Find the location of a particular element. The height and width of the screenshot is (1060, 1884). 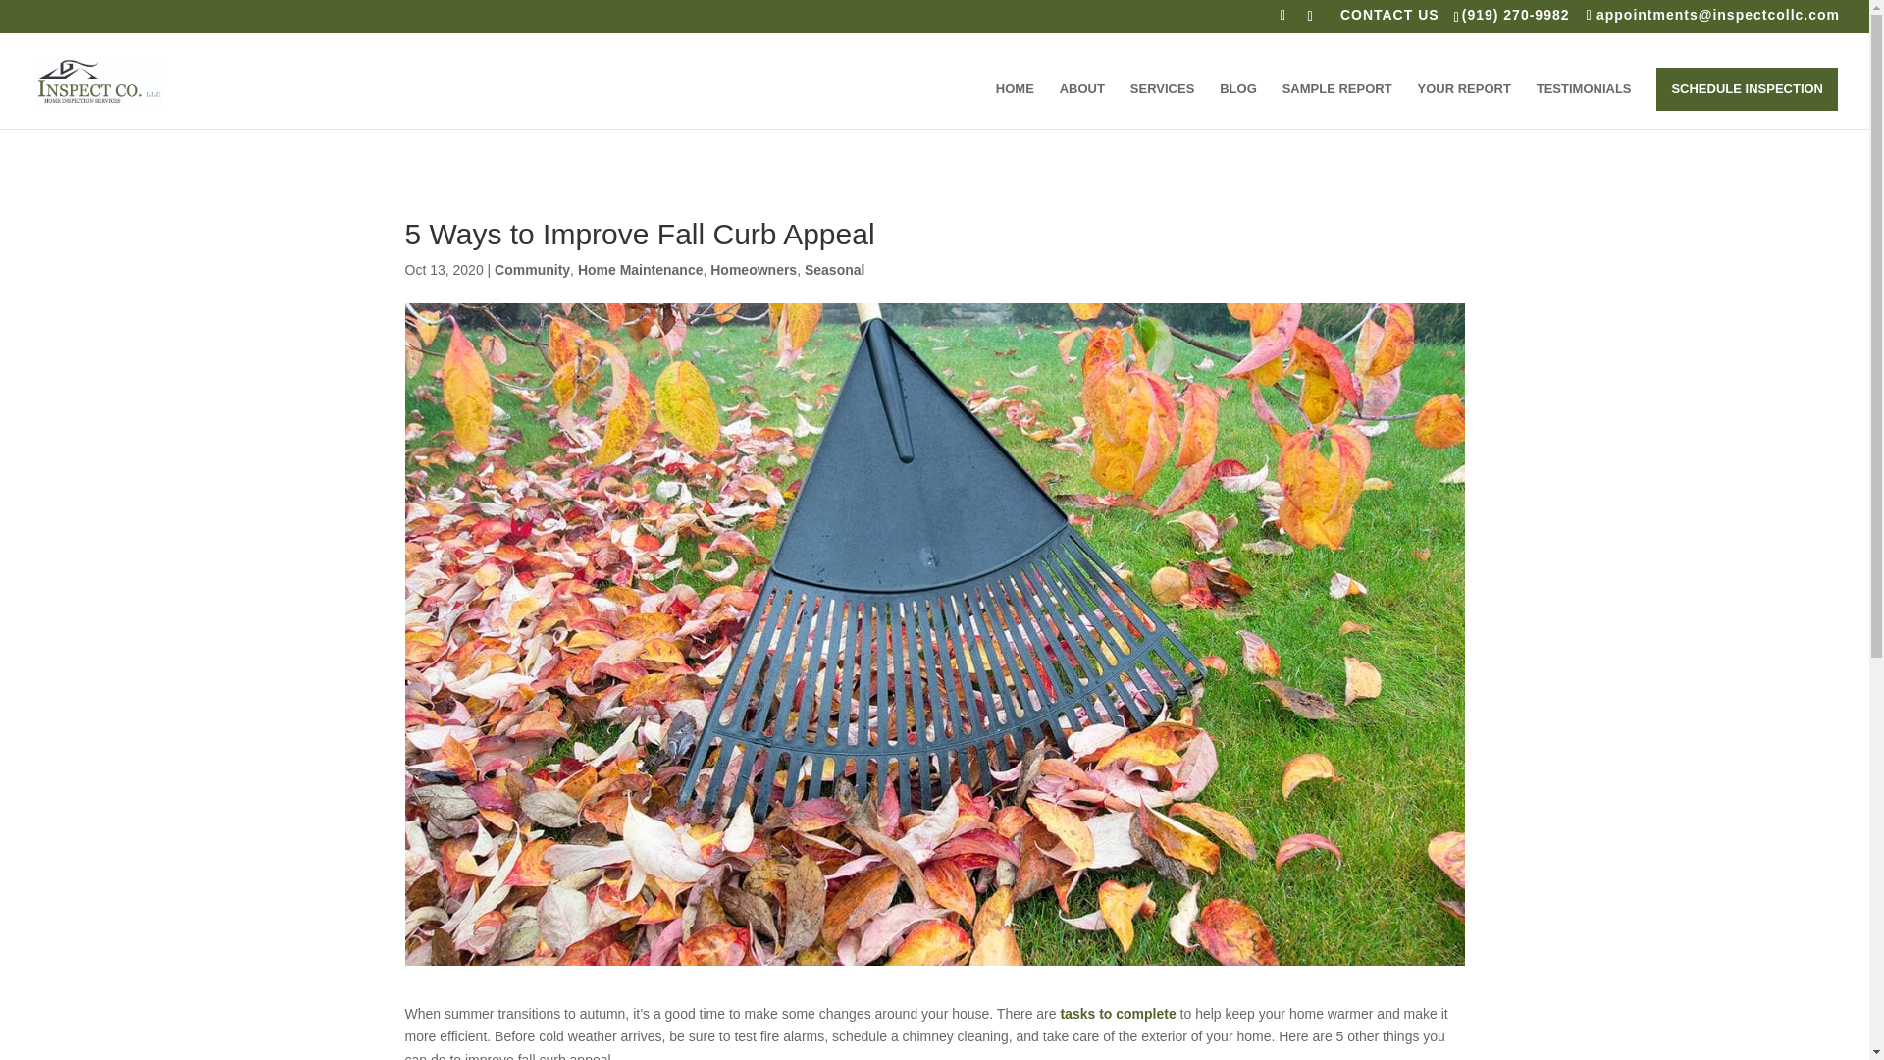

ABOUT is located at coordinates (1081, 105).